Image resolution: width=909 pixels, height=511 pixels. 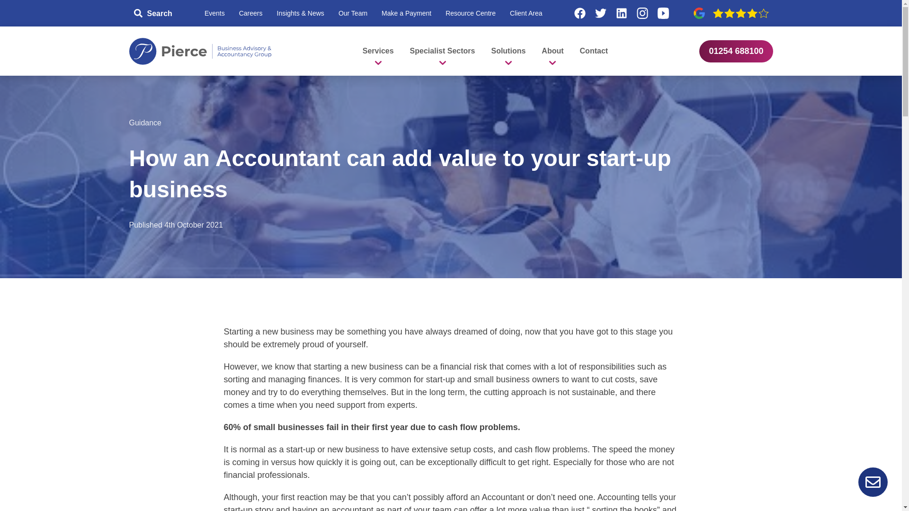 I want to click on Pierce on Youtube, so click(x=663, y=13).